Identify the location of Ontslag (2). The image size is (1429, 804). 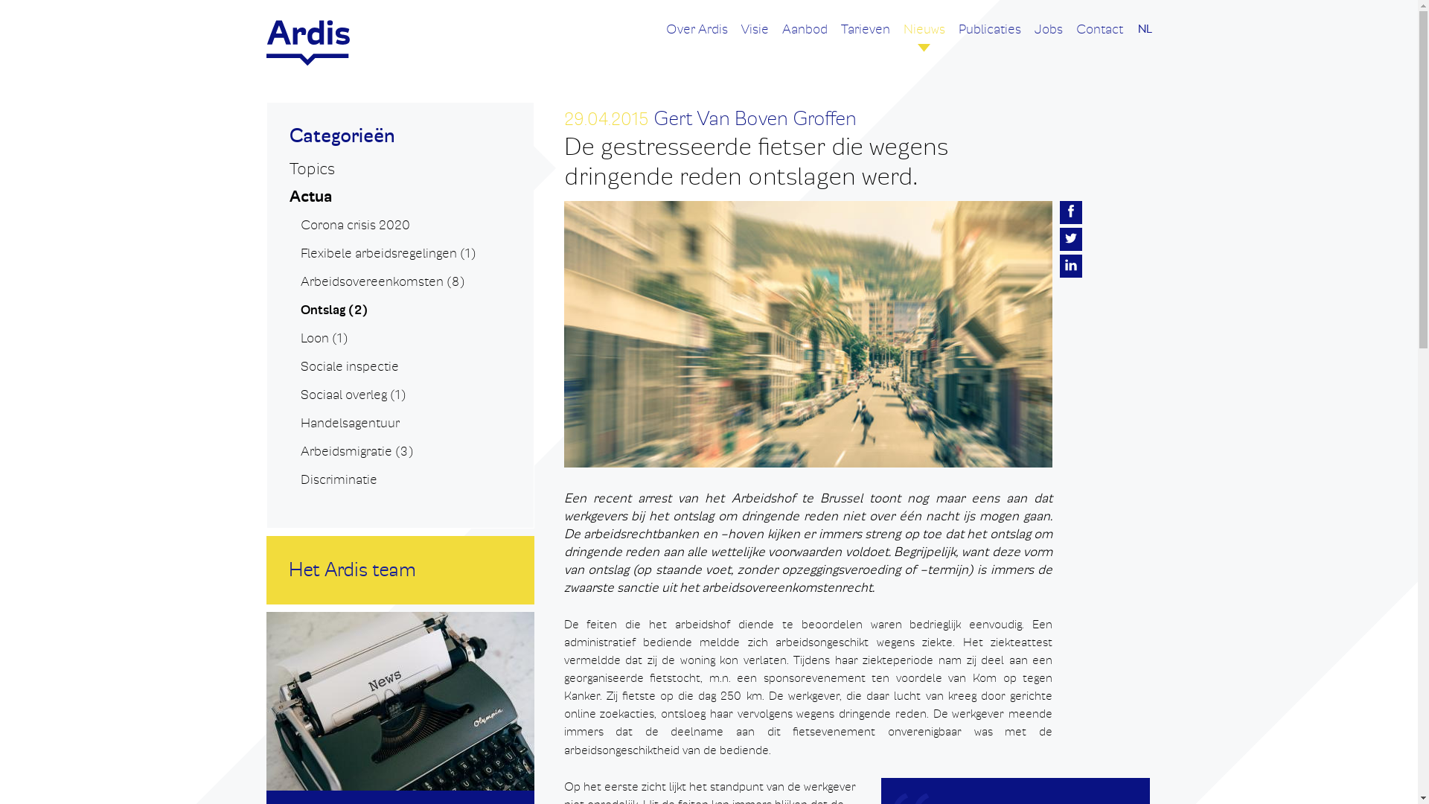
(333, 310).